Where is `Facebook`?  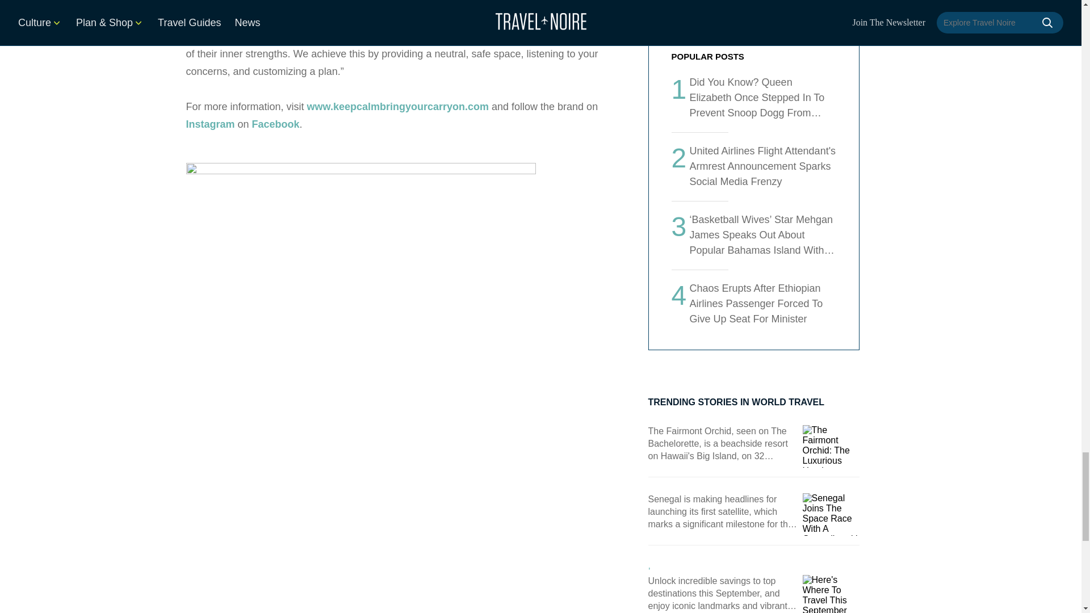 Facebook is located at coordinates (276, 124).